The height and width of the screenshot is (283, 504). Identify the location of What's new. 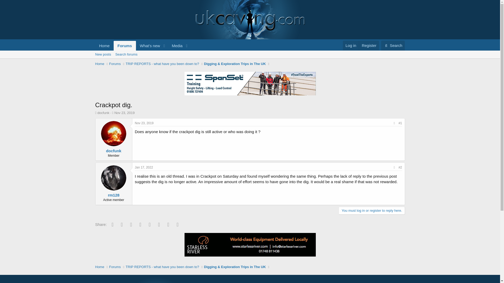
(148, 46).